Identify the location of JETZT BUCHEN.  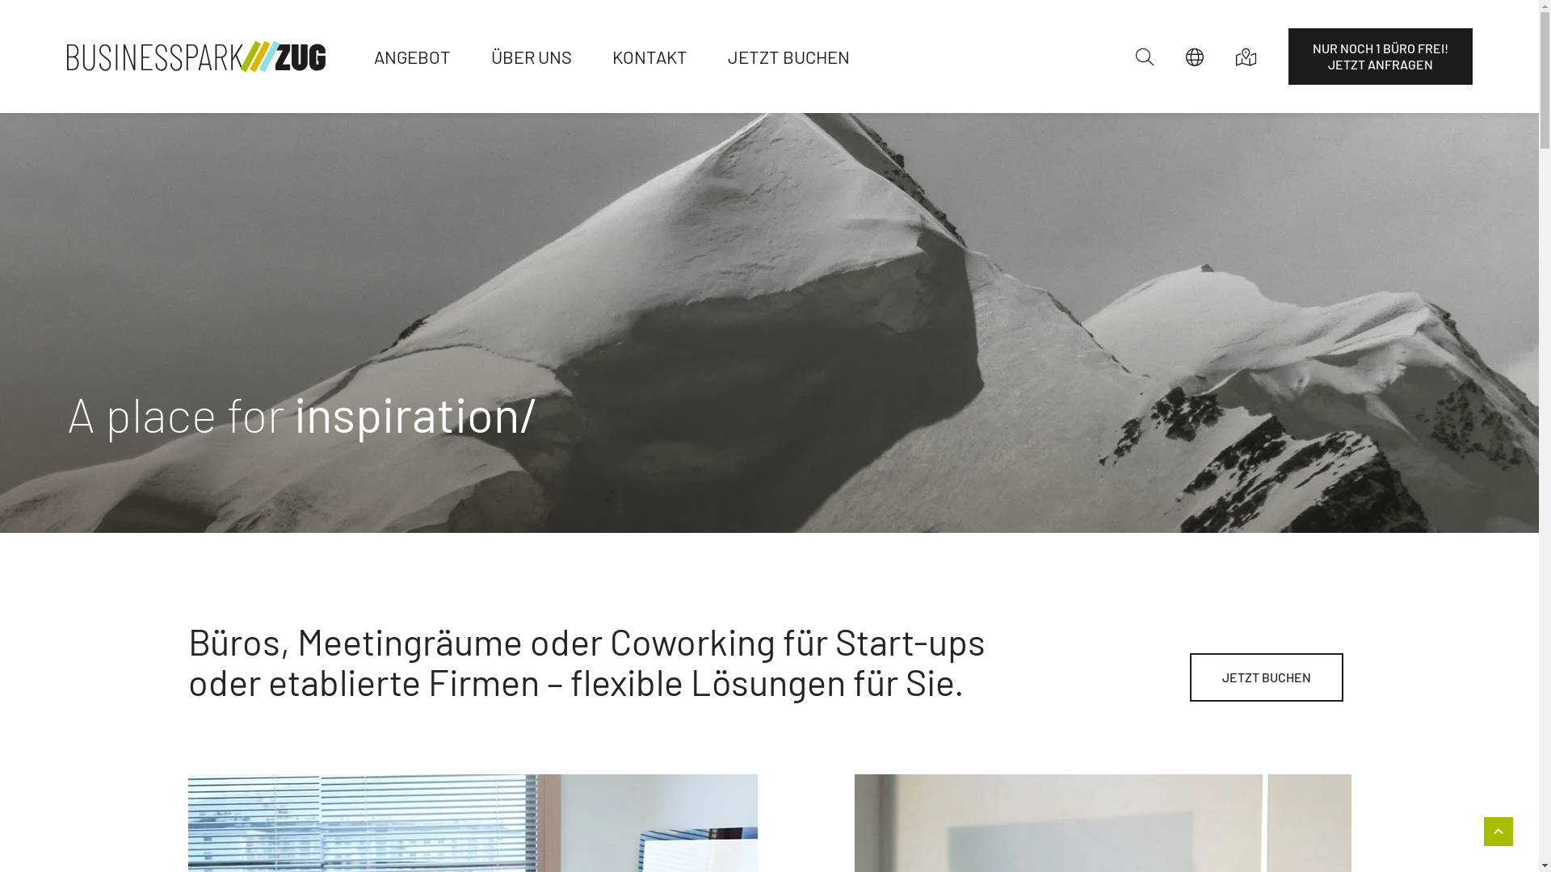
(1266, 677).